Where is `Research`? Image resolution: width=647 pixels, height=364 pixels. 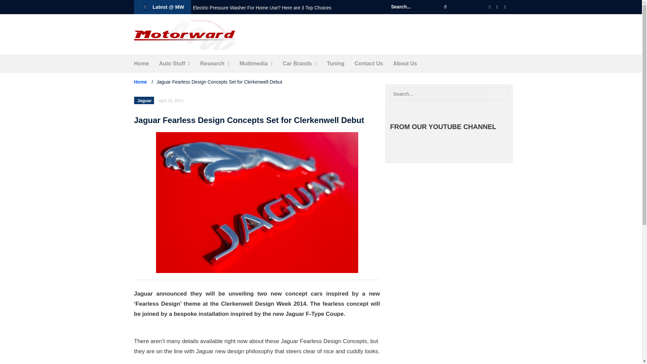 Research is located at coordinates (212, 63).